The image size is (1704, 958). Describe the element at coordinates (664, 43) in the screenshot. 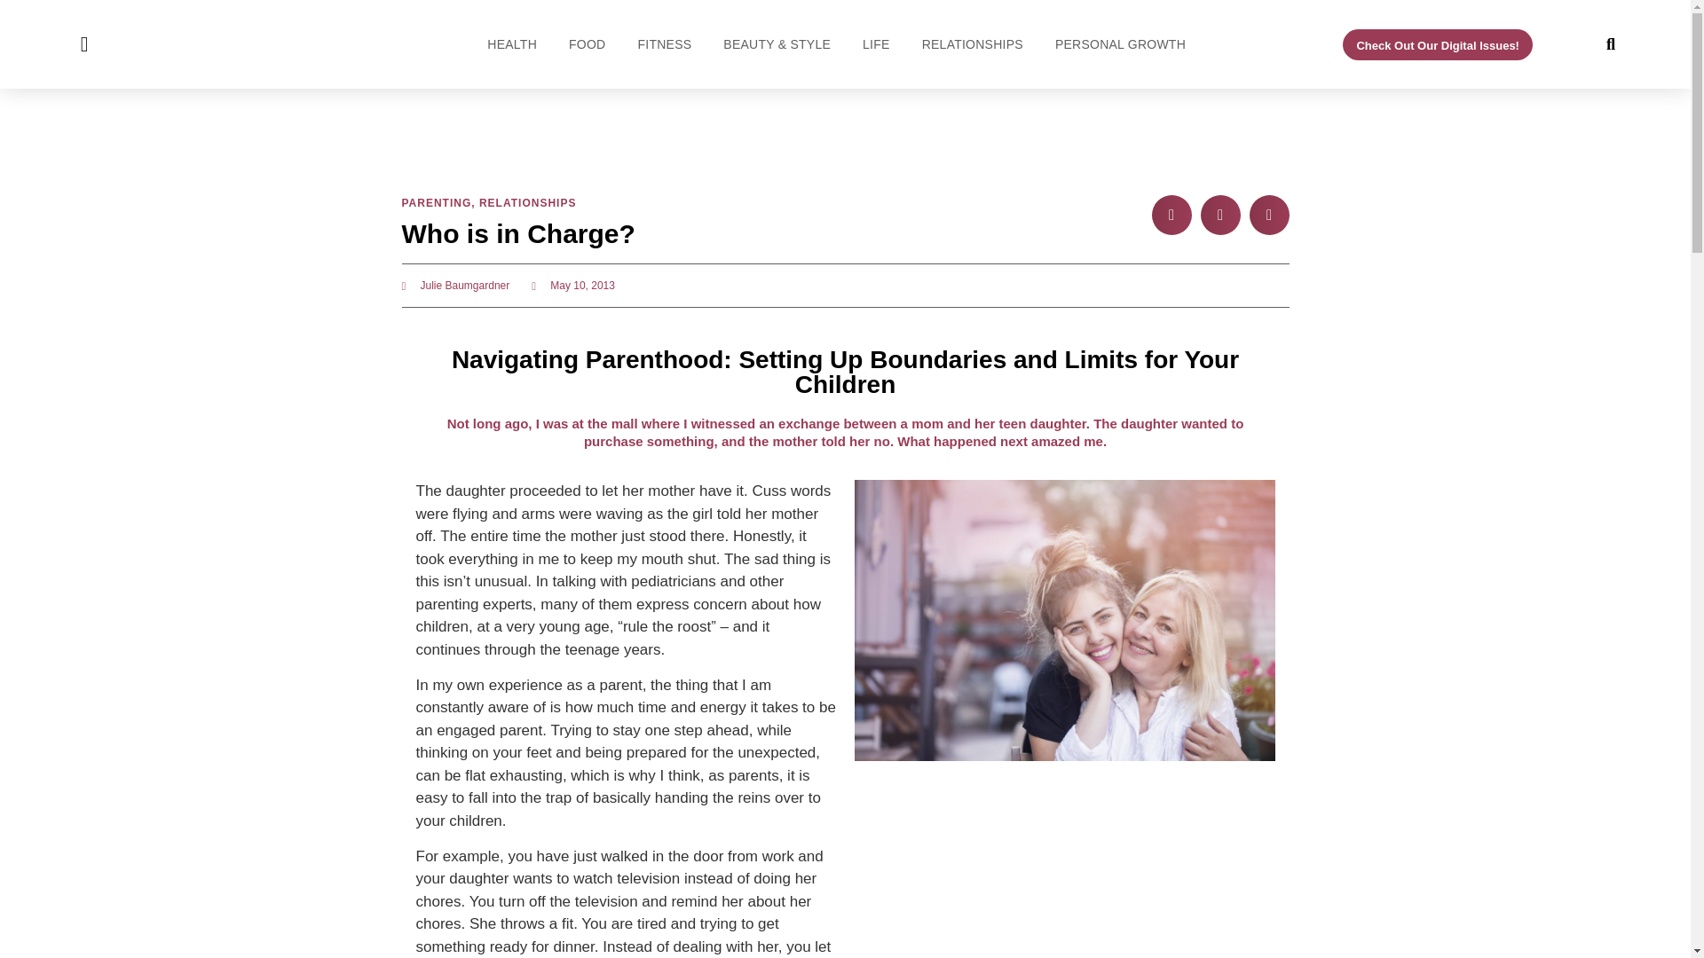

I see `FITNESS` at that location.